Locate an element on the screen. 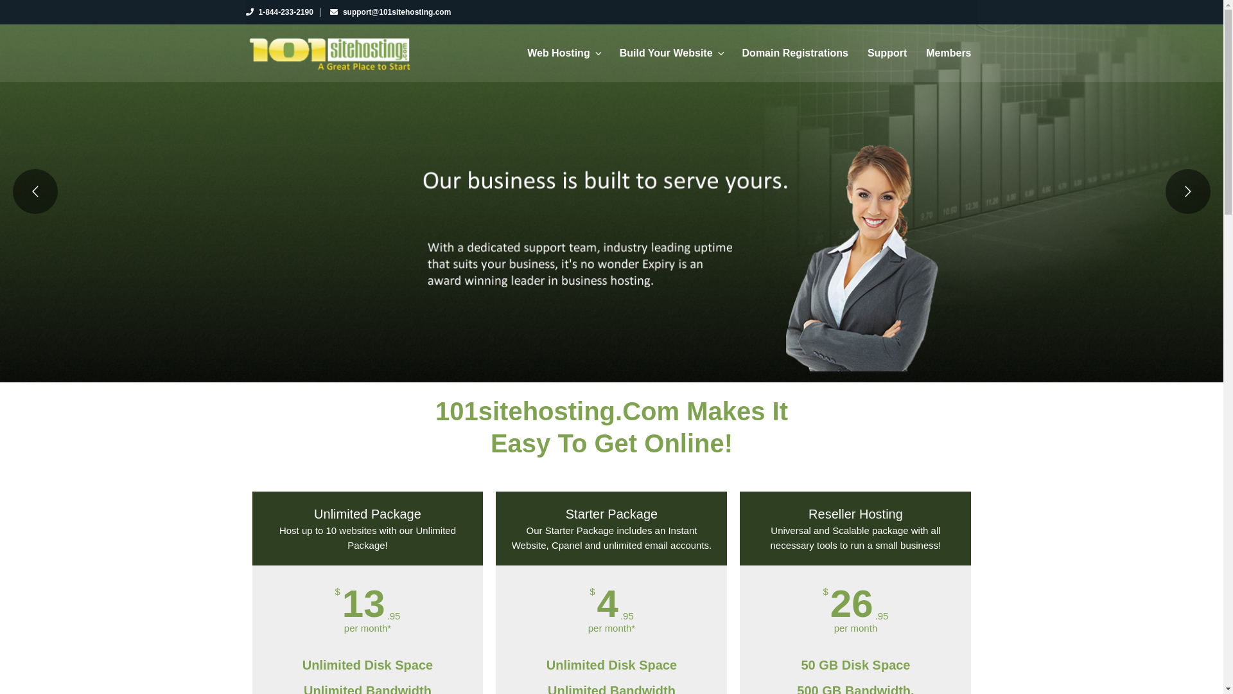 The width and height of the screenshot is (1233, 694). 1-844-233-2190 is located at coordinates (279, 12).